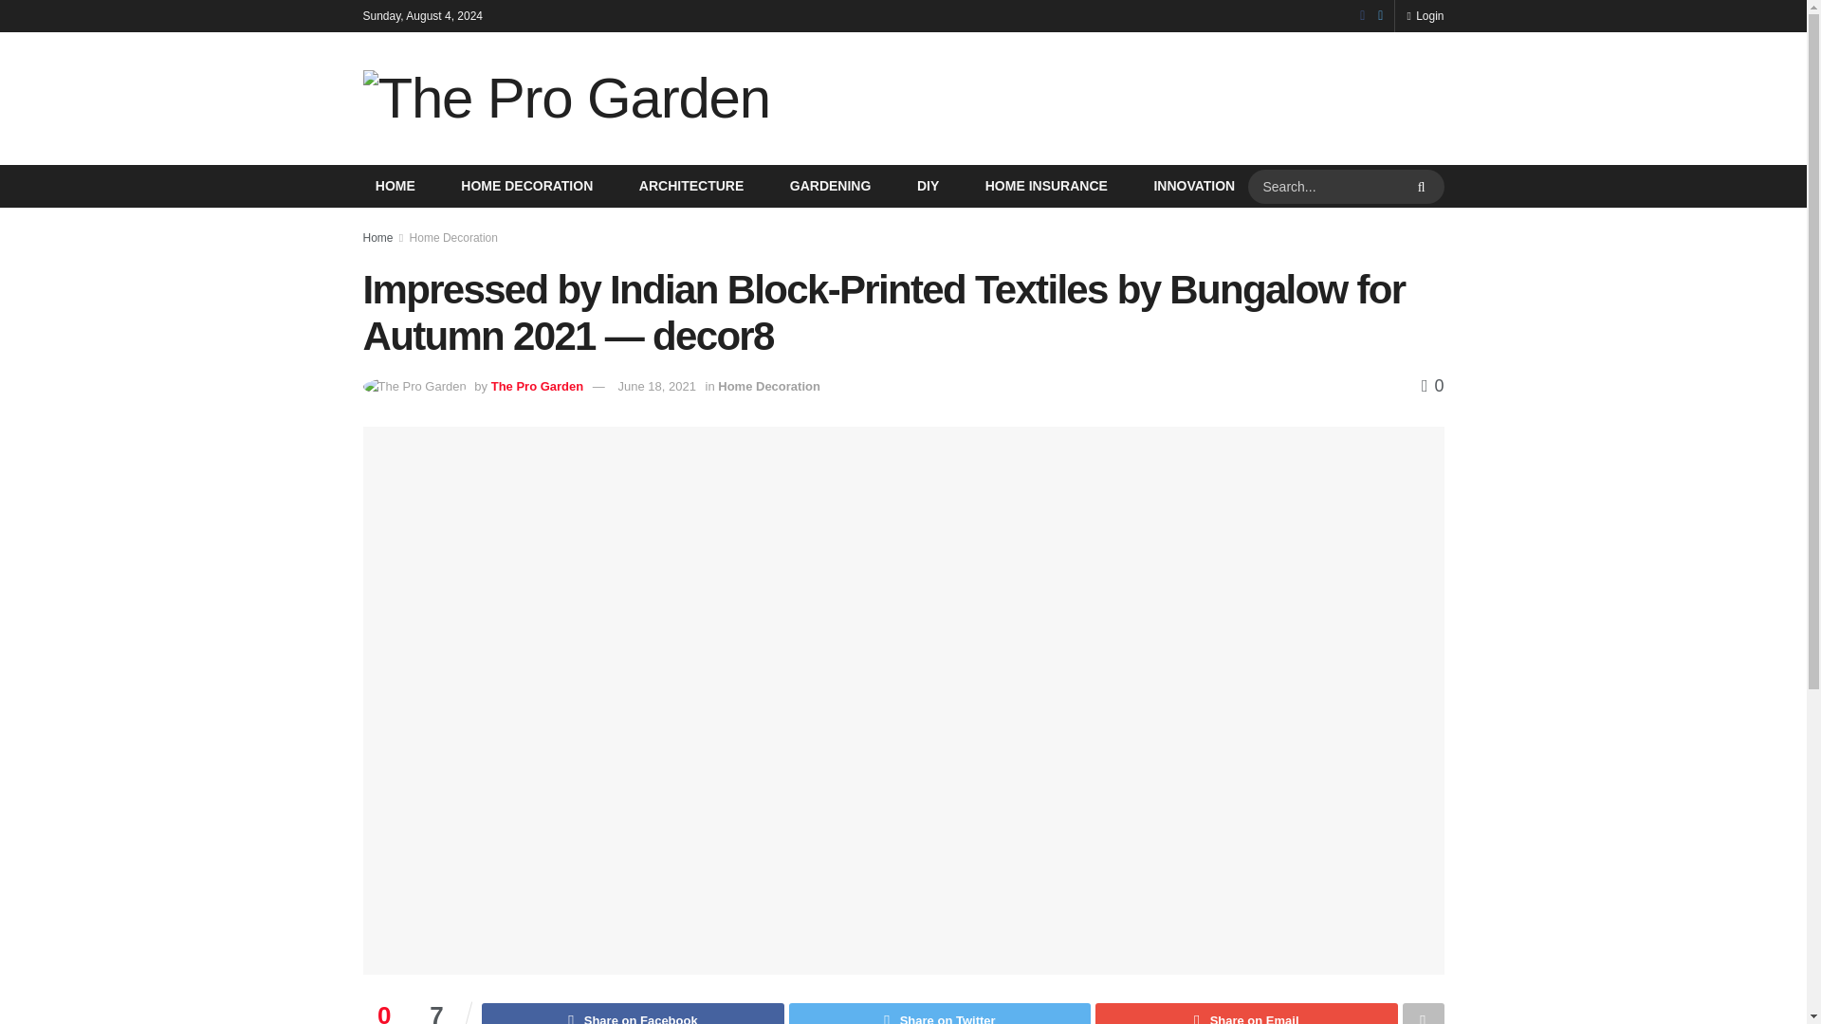 This screenshot has width=1821, height=1024. Describe the element at coordinates (526, 186) in the screenshot. I see `HOME DECORATION` at that location.